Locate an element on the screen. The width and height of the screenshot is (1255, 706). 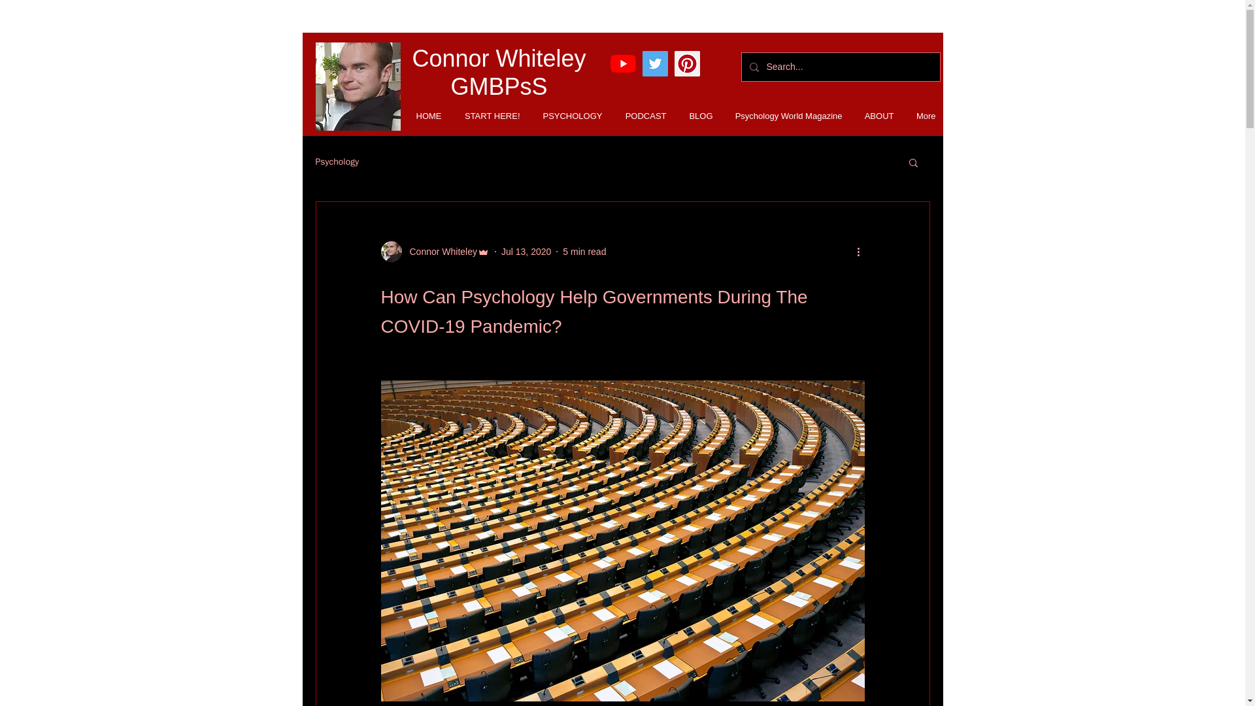
ABOUT is located at coordinates (875, 116).